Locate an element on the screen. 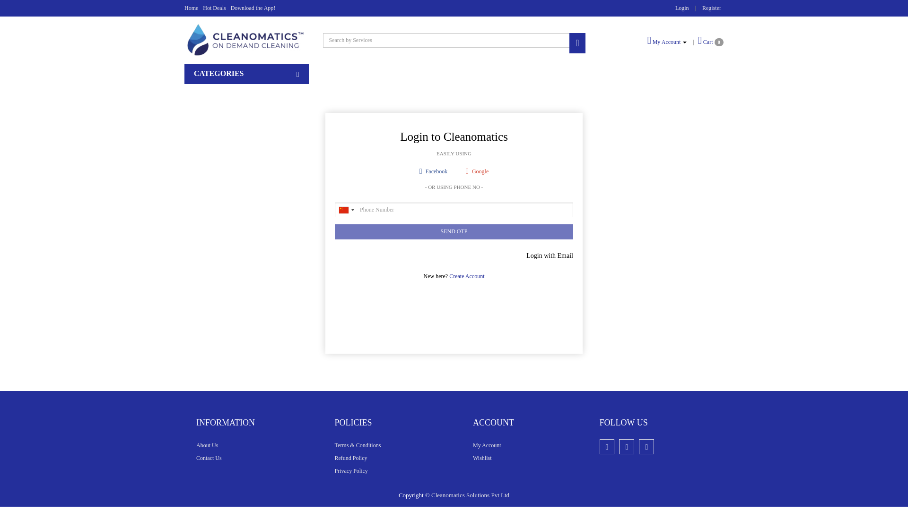 This screenshot has width=908, height=510. Create Account is located at coordinates (466, 276).